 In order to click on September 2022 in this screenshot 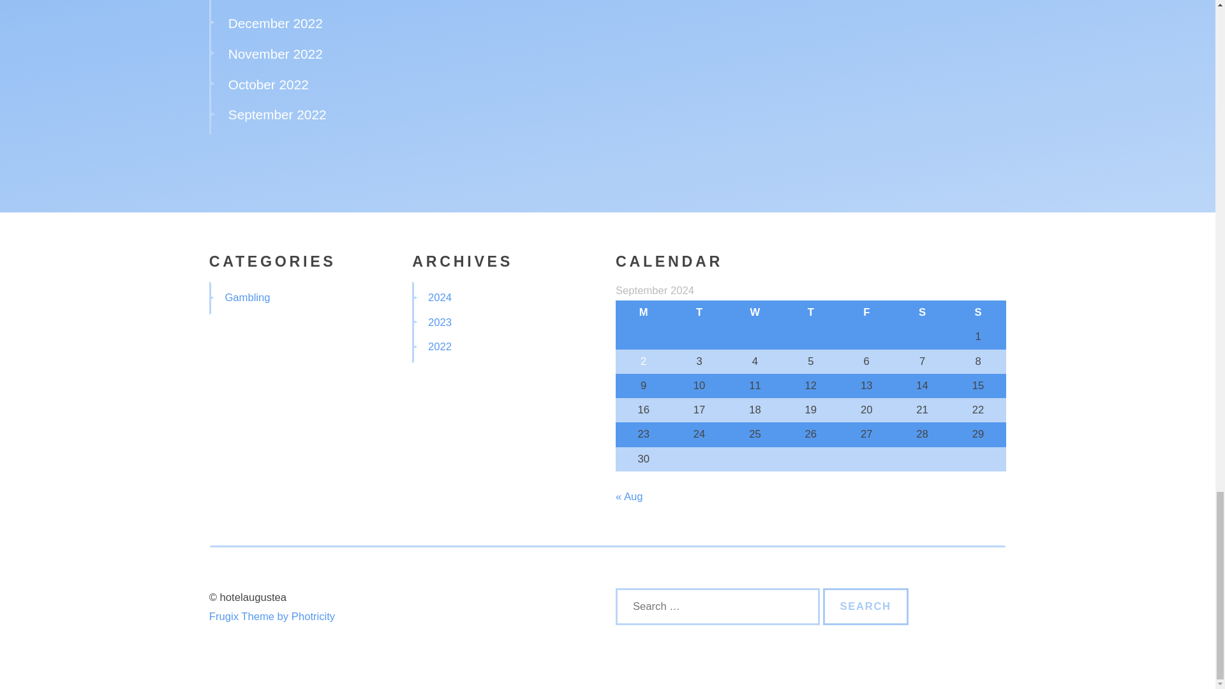, I will do `click(277, 115)`.